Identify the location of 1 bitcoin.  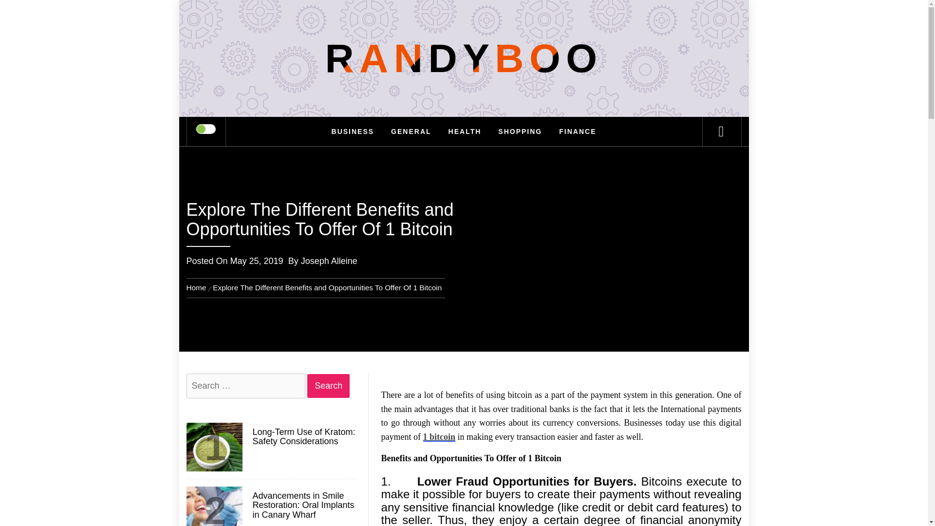
(439, 436).